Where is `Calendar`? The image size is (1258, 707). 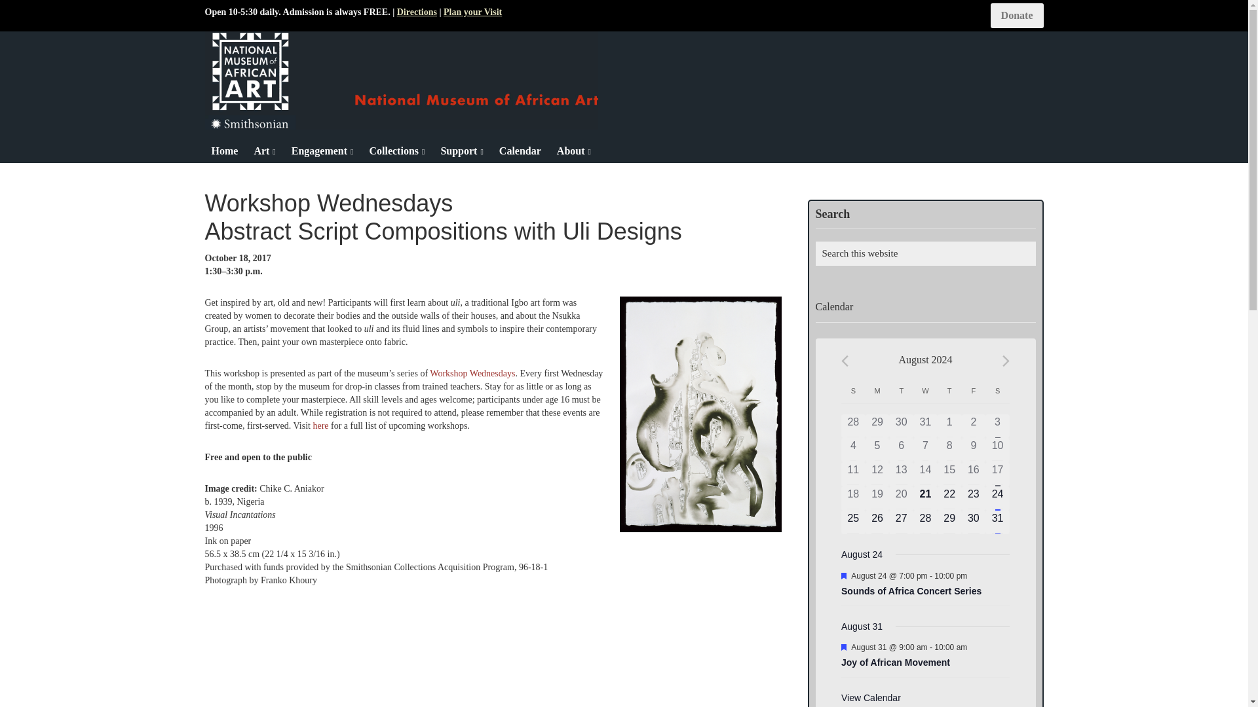 Calendar is located at coordinates (520, 151).